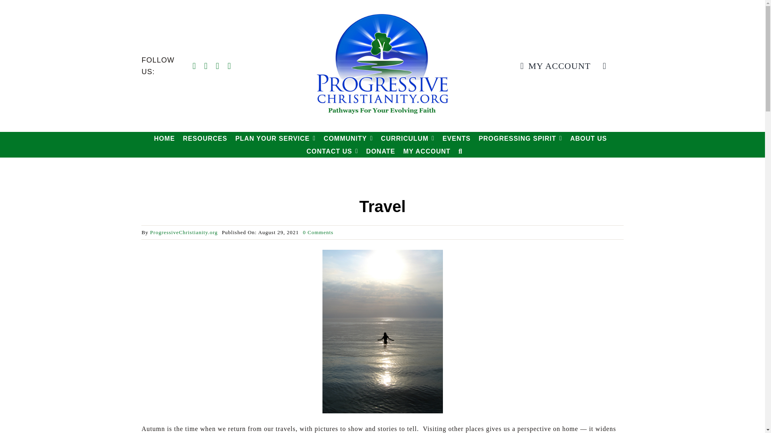  Describe the element at coordinates (553, 66) in the screenshot. I see `MY ACCOUNT` at that location.